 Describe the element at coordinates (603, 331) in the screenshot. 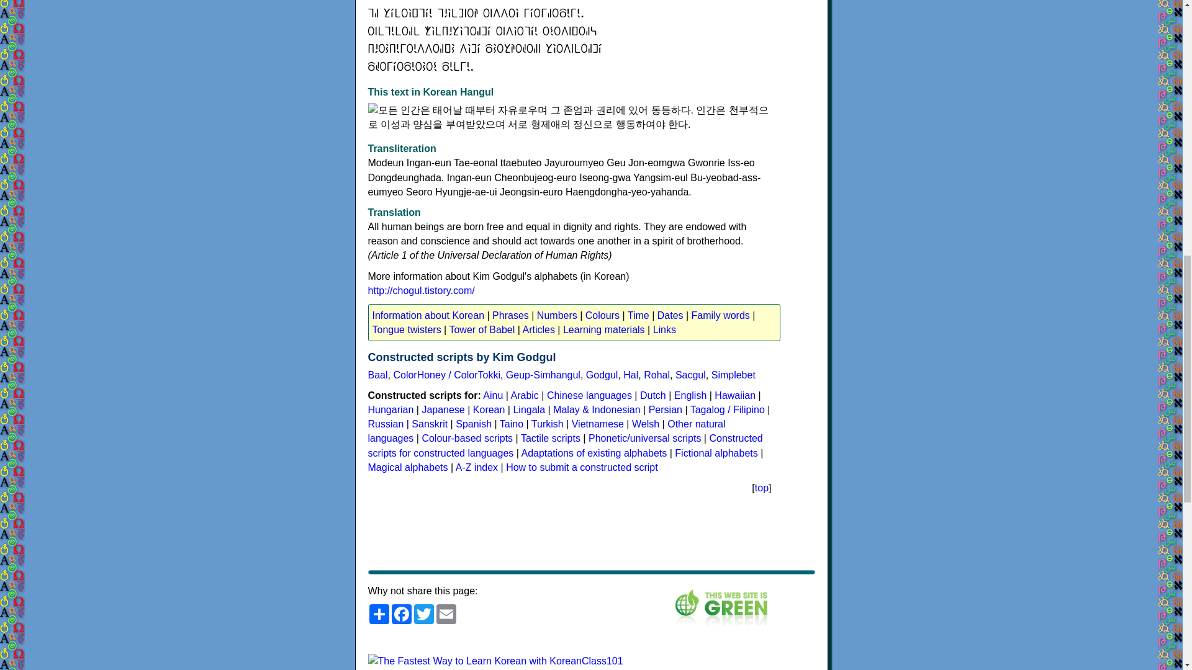

I see `Learning materials` at that location.